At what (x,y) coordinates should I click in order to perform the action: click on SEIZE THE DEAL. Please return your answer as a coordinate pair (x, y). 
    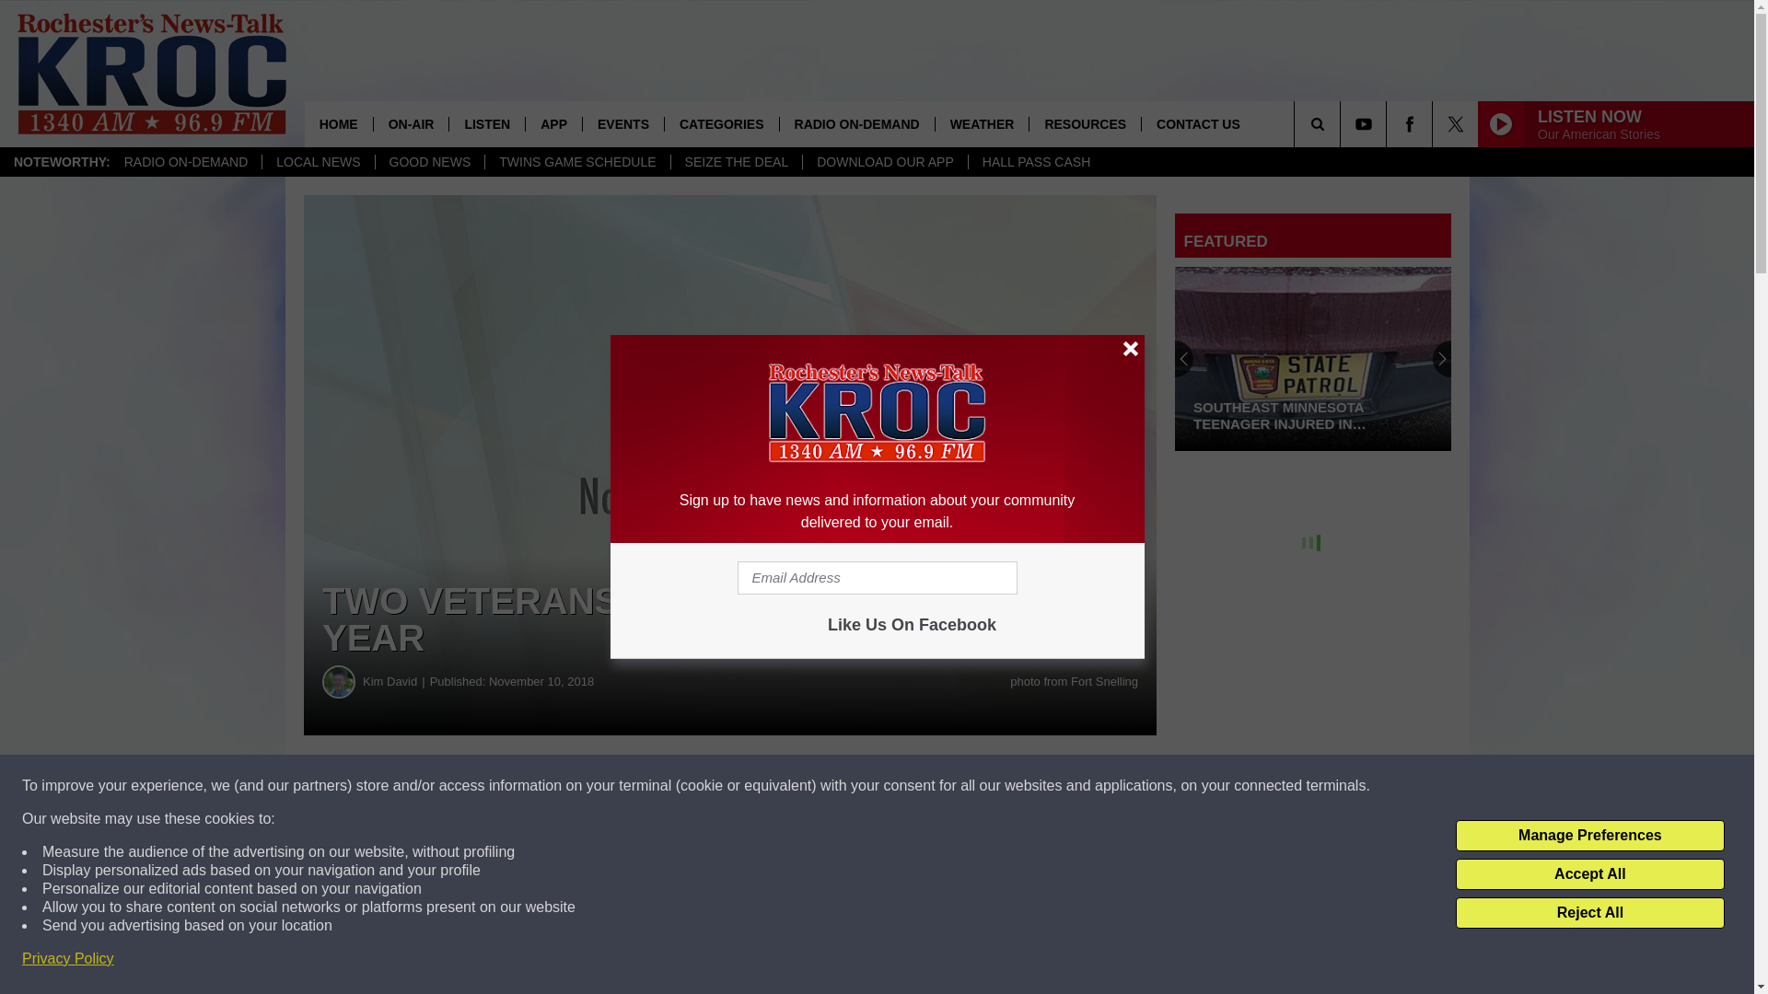
    Looking at the image, I should click on (736, 162).